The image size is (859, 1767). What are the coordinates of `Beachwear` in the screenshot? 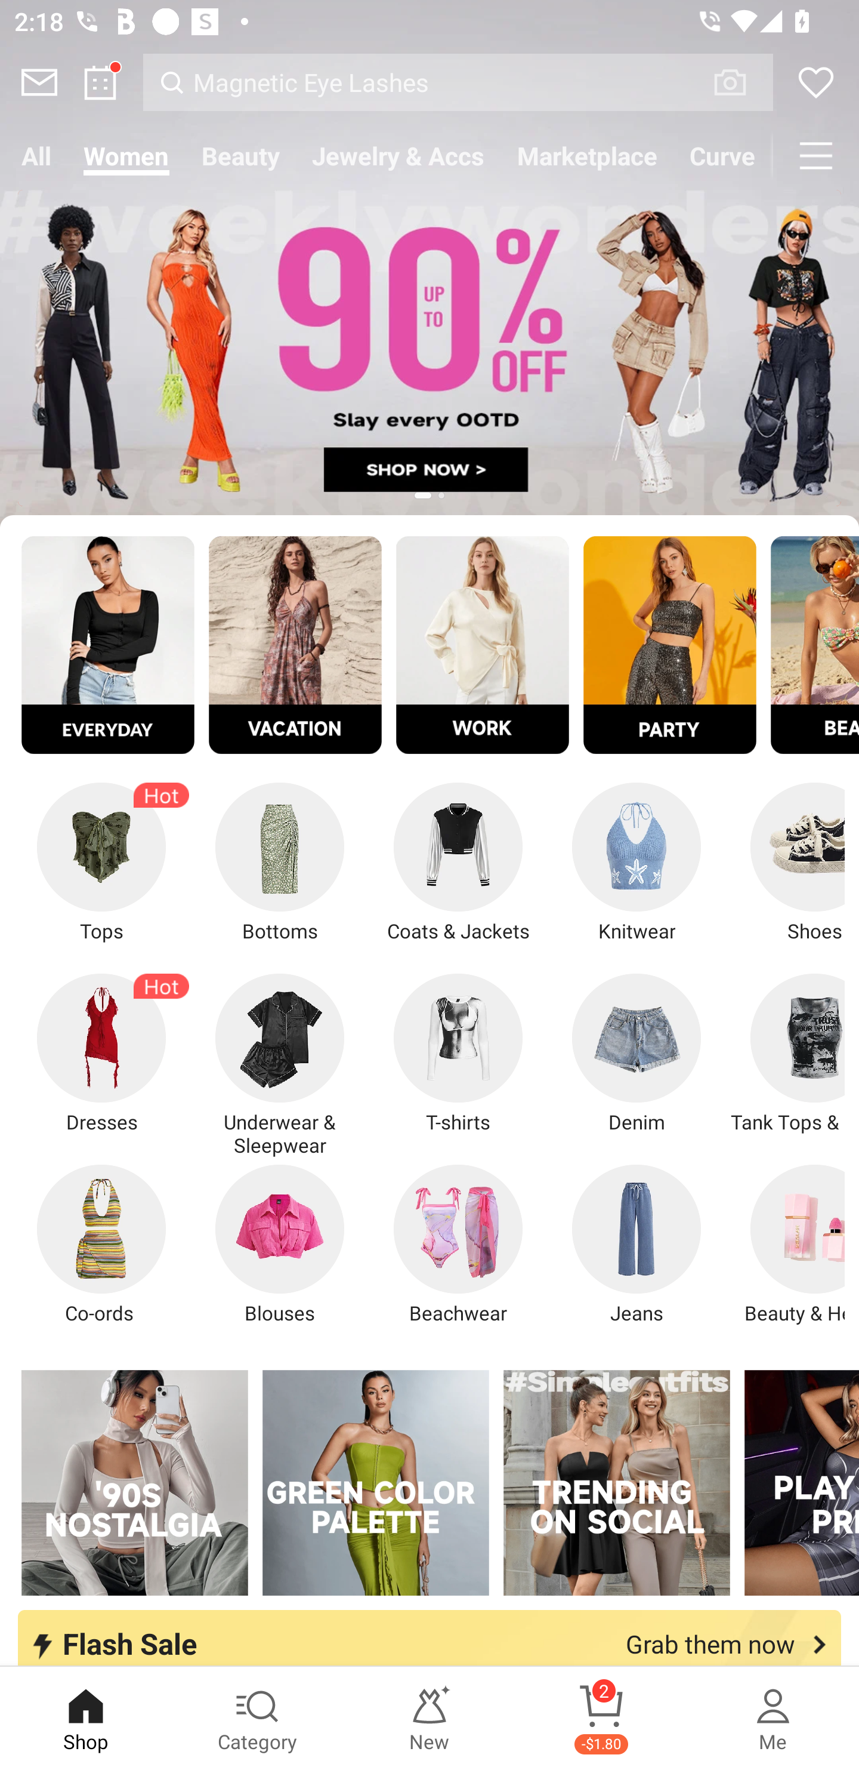 It's located at (458, 1245).